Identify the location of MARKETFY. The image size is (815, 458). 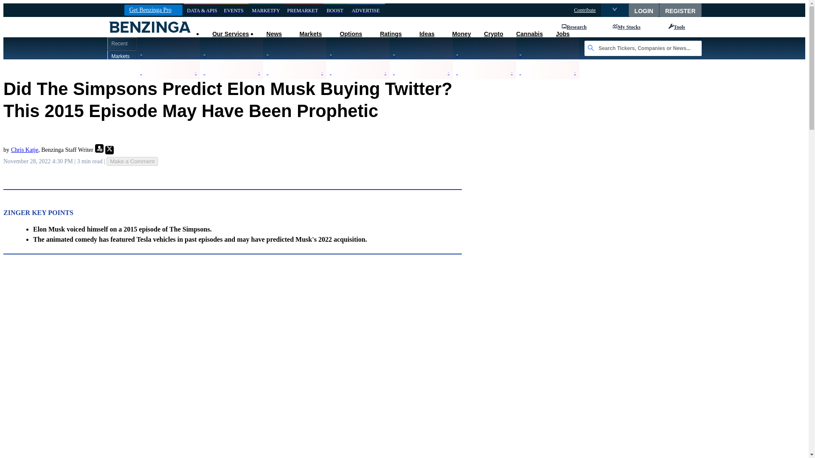
(266, 10).